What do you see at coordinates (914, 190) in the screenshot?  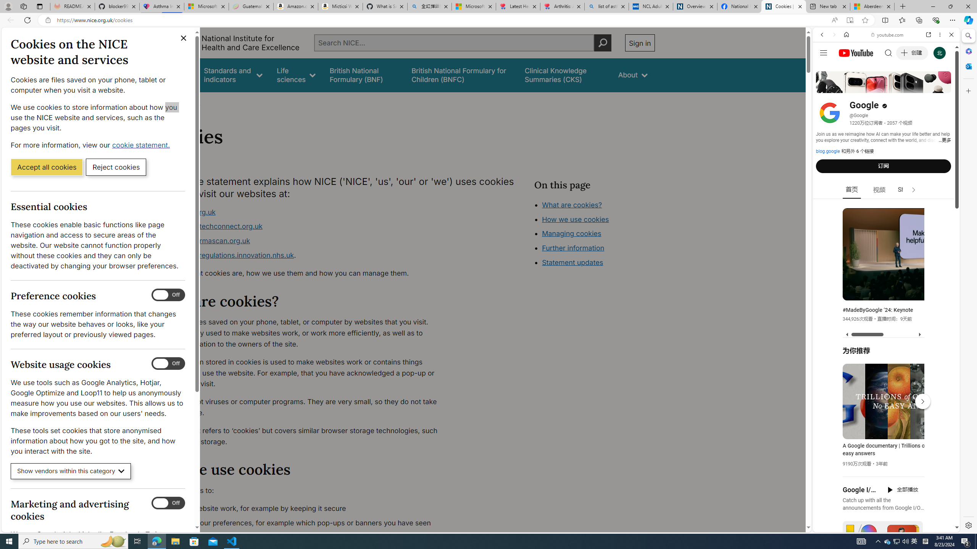 I see `AutomationID: right` at bounding box center [914, 190].